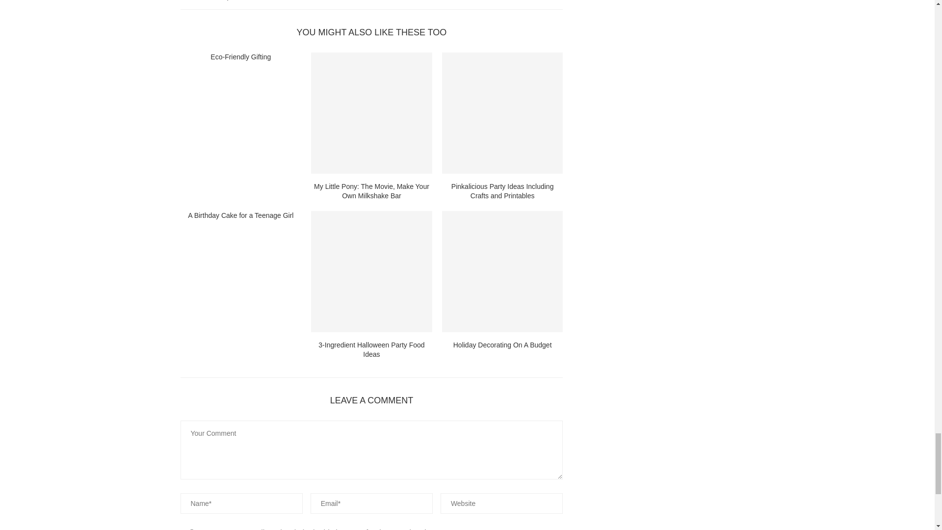  I want to click on Pinkalicious Party Ideas Including Crafts and Printables, so click(502, 113).